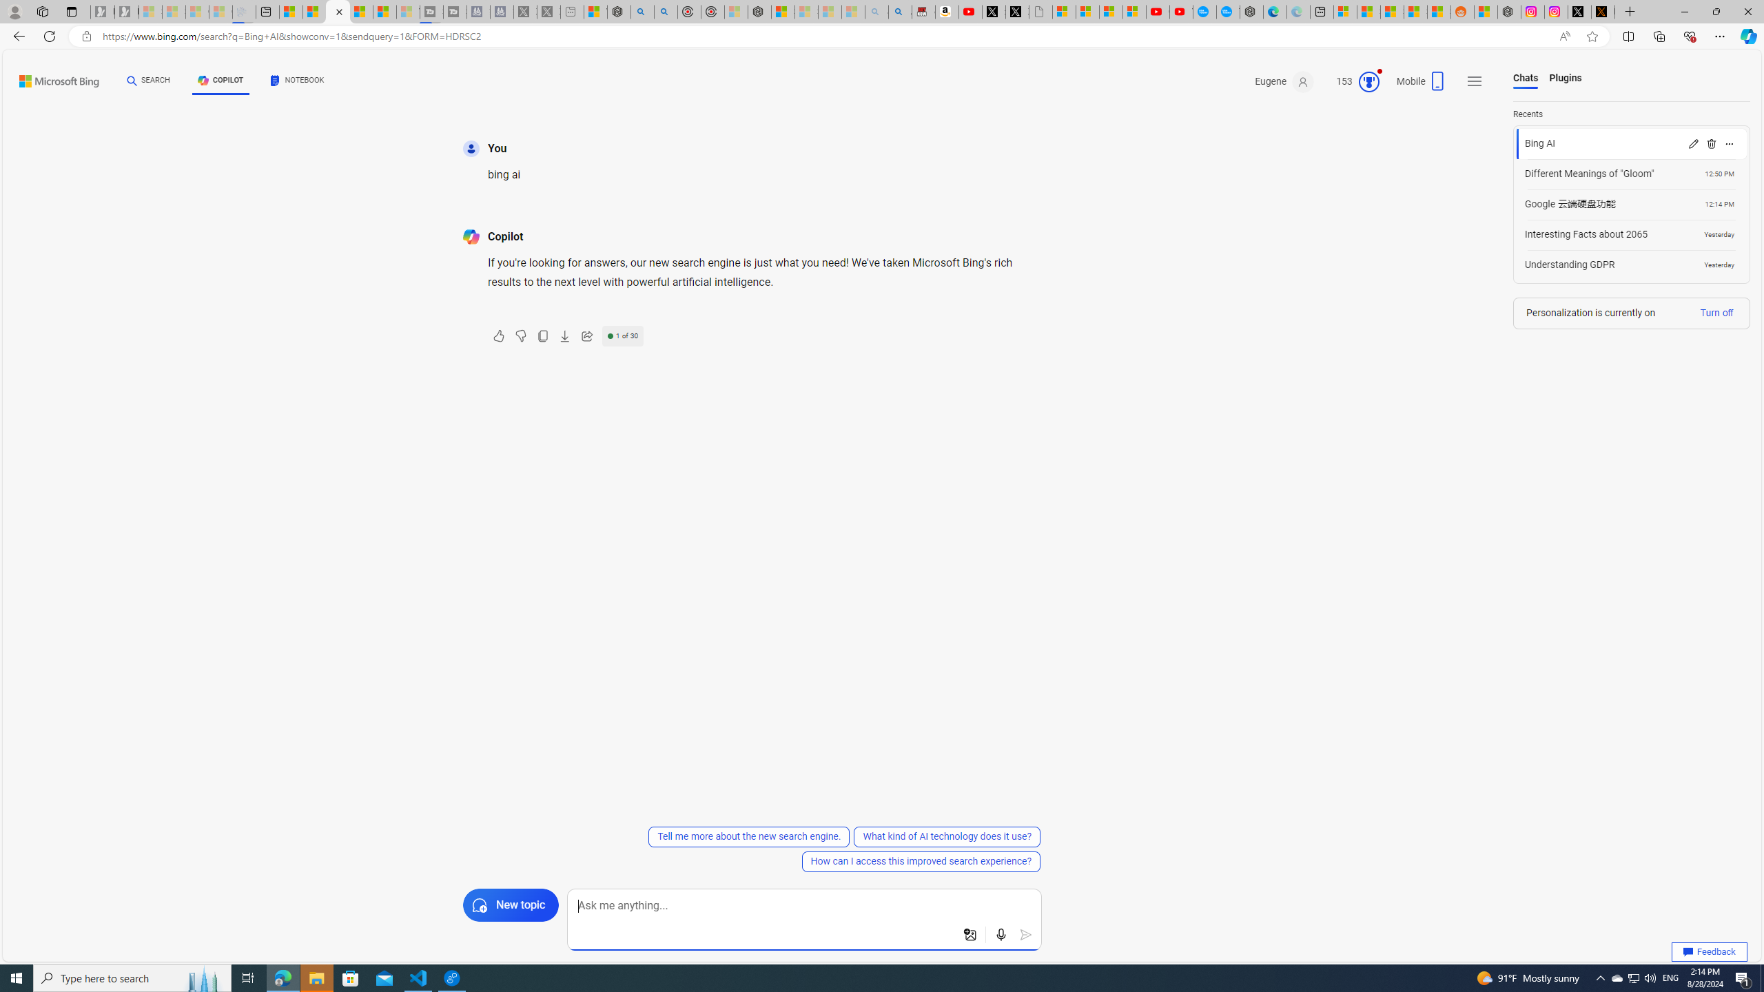  I want to click on Rename, so click(1693, 143).